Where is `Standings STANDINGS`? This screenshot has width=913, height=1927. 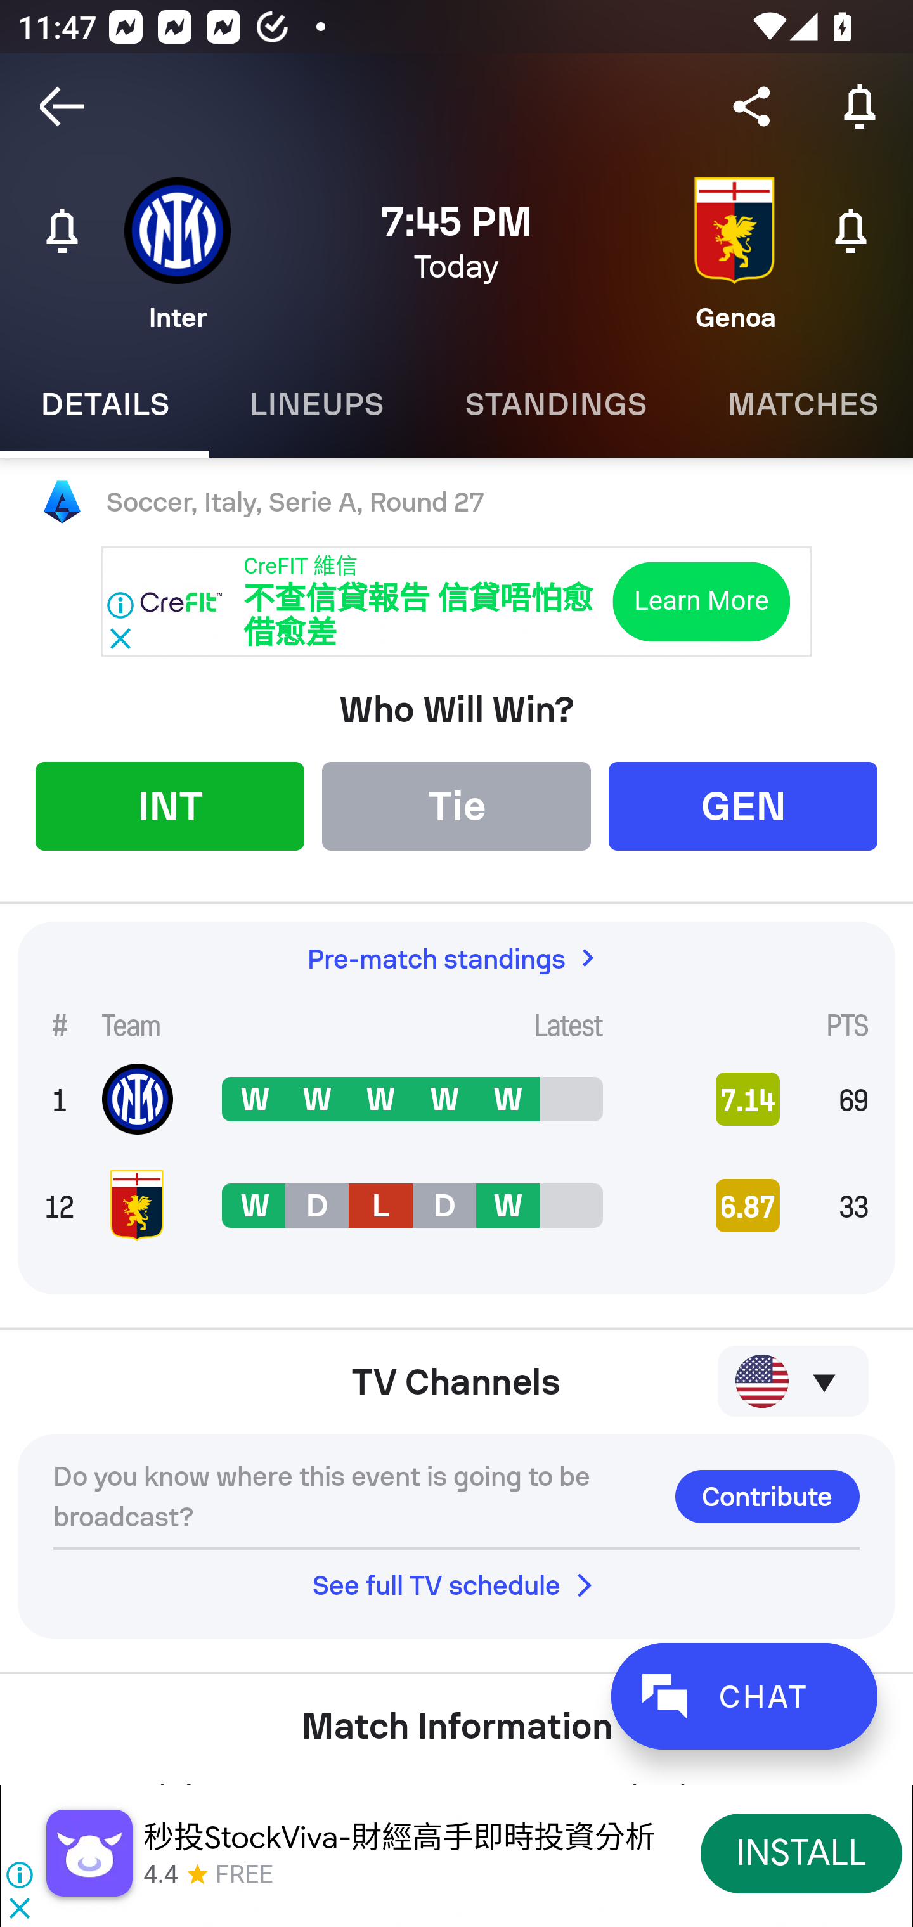
Standings STANDINGS is located at coordinates (555, 404).